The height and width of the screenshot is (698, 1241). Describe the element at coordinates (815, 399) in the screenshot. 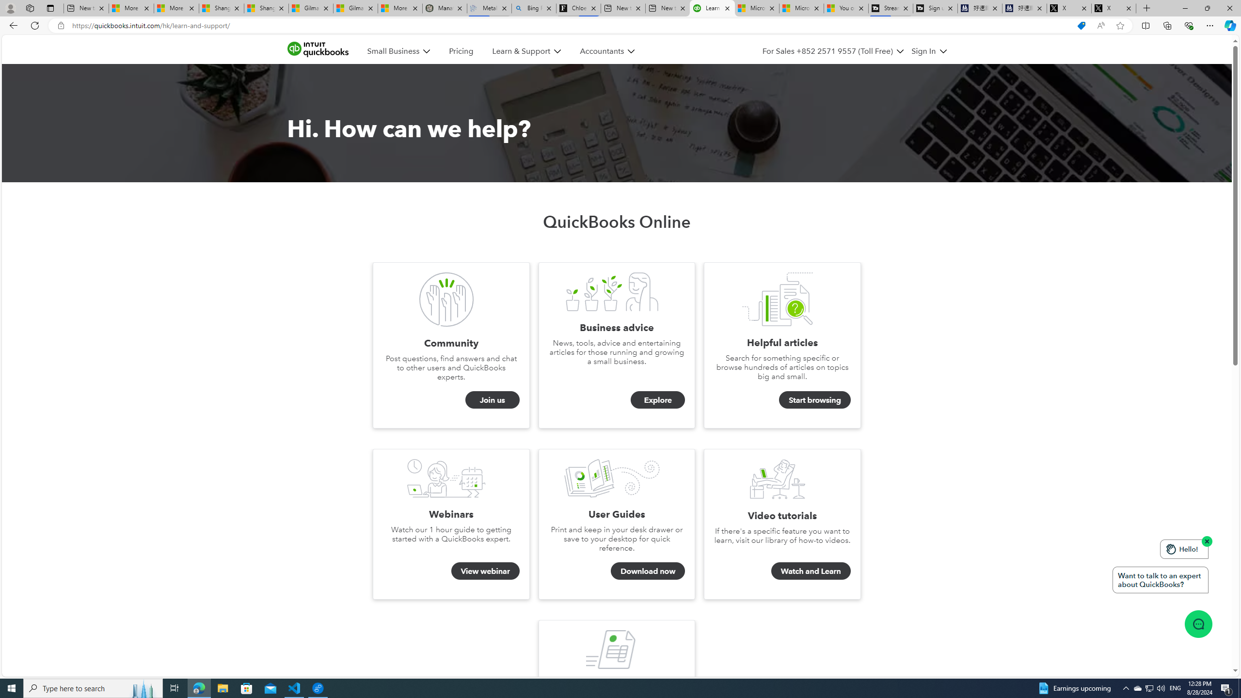

I see `Start browsing` at that location.